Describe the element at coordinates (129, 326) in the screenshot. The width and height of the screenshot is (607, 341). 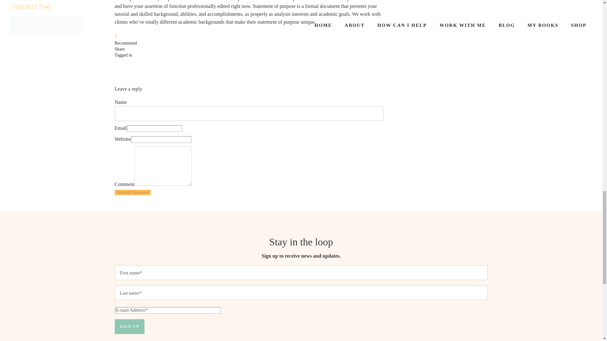
I see `Sign up` at that location.